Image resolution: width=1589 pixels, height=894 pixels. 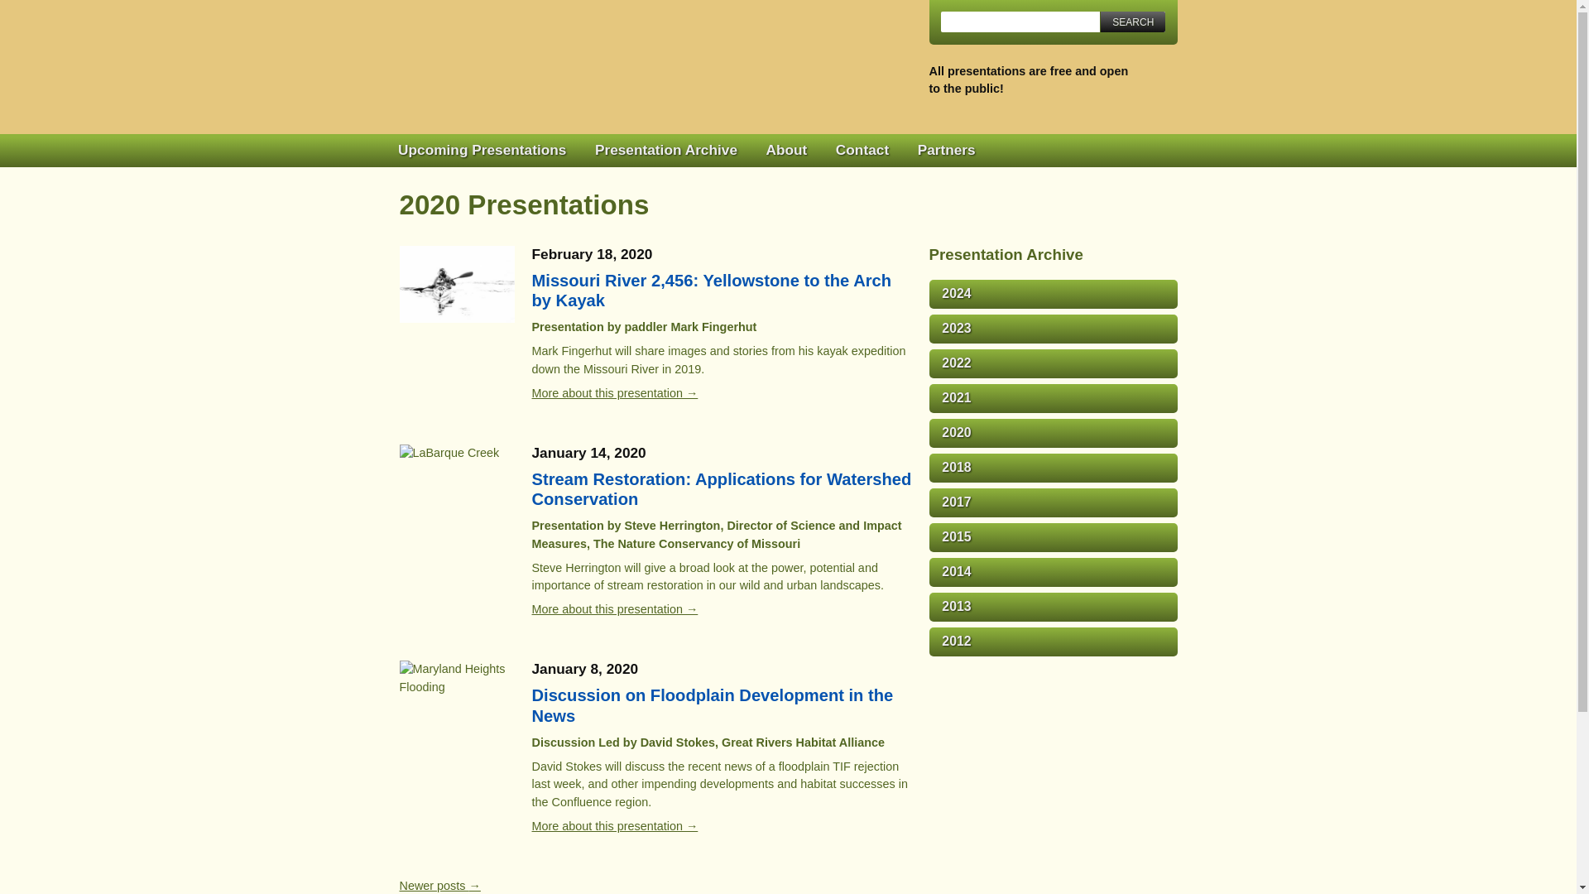 I want to click on Big Muddy Speaker Series, so click(x=612, y=62).